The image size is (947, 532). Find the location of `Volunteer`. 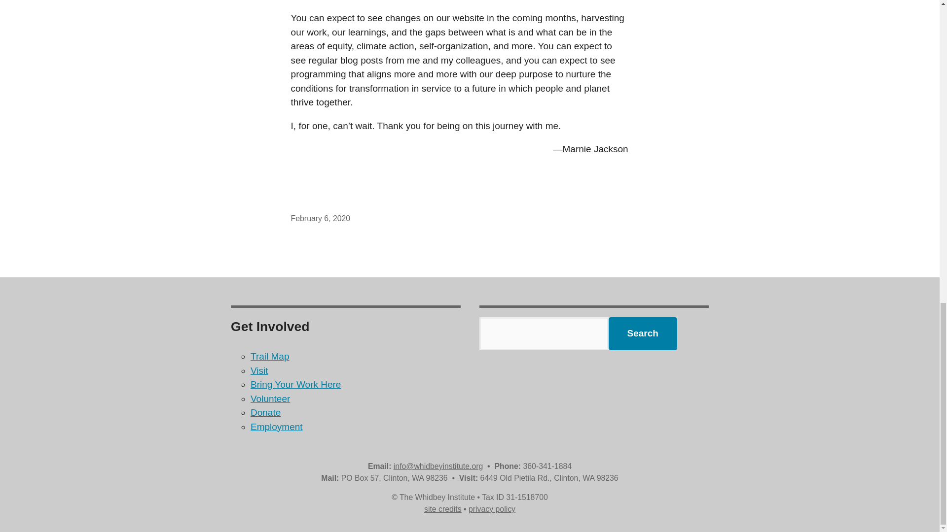

Volunteer is located at coordinates (270, 399).